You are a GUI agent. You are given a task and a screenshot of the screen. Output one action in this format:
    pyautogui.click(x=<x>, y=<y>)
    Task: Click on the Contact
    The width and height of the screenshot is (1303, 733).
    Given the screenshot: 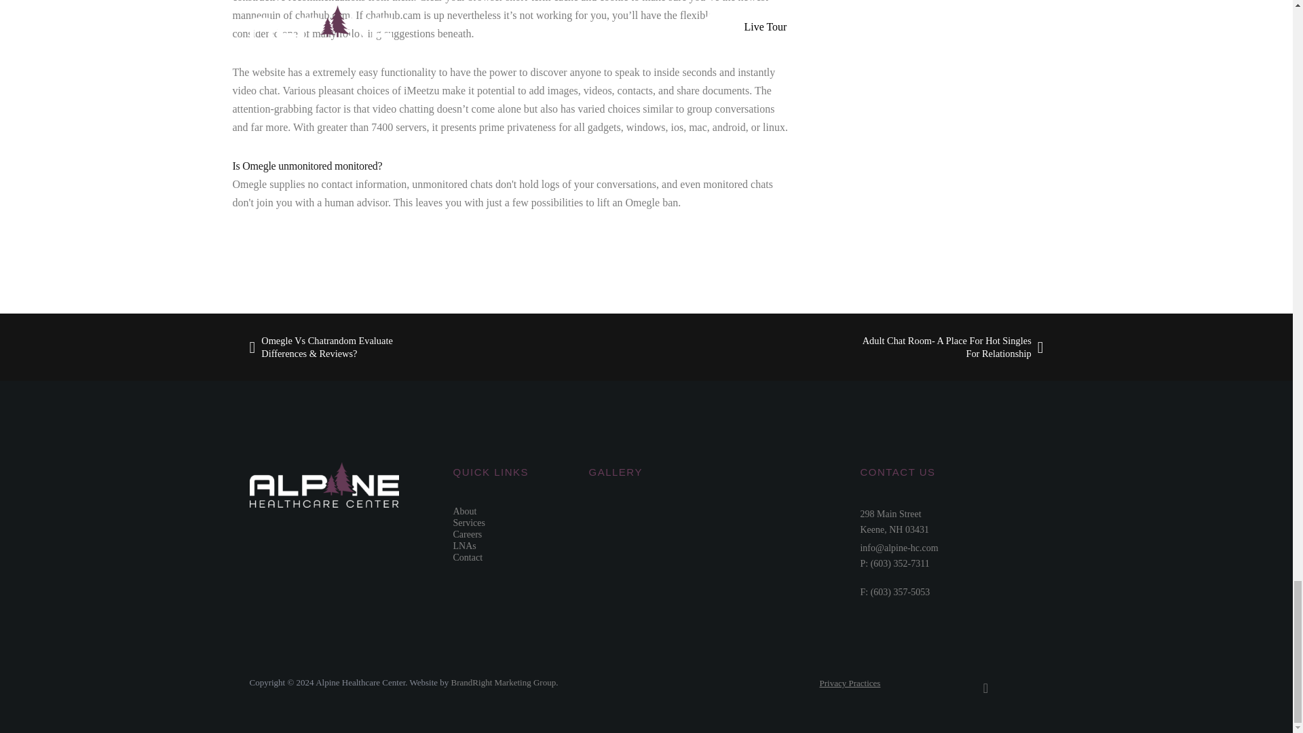 What is the action you would take?
    pyautogui.click(x=850, y=683)
    